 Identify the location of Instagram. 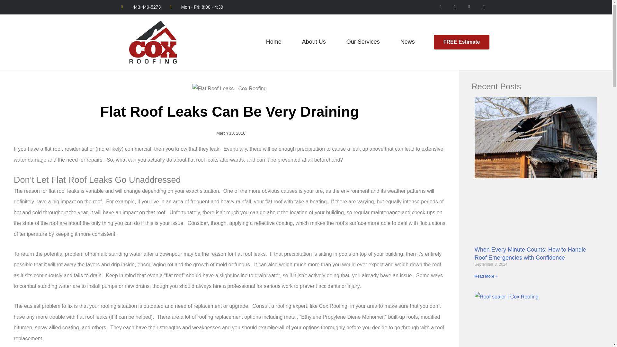
(455, 7).